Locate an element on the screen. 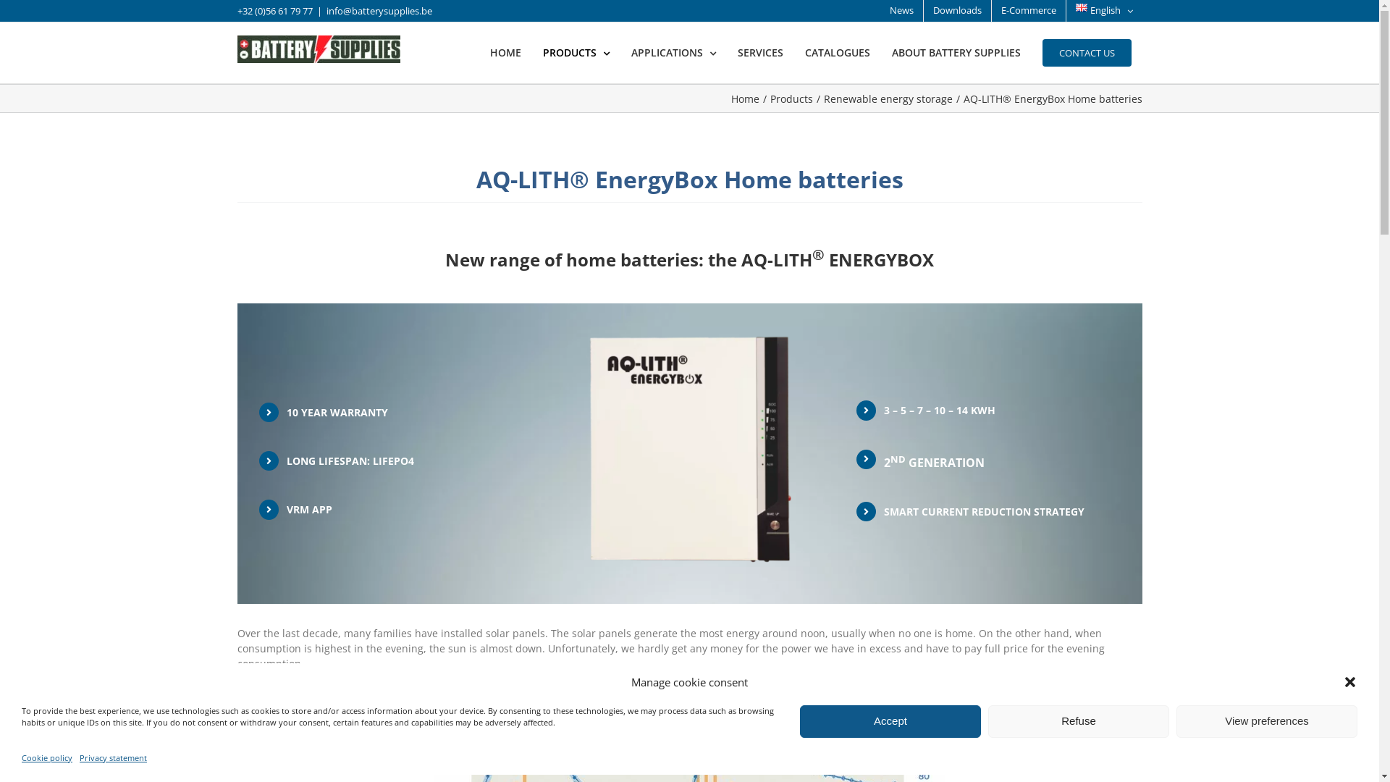 The image size is (1390, 782). Home is located at coordinates (745, 98).